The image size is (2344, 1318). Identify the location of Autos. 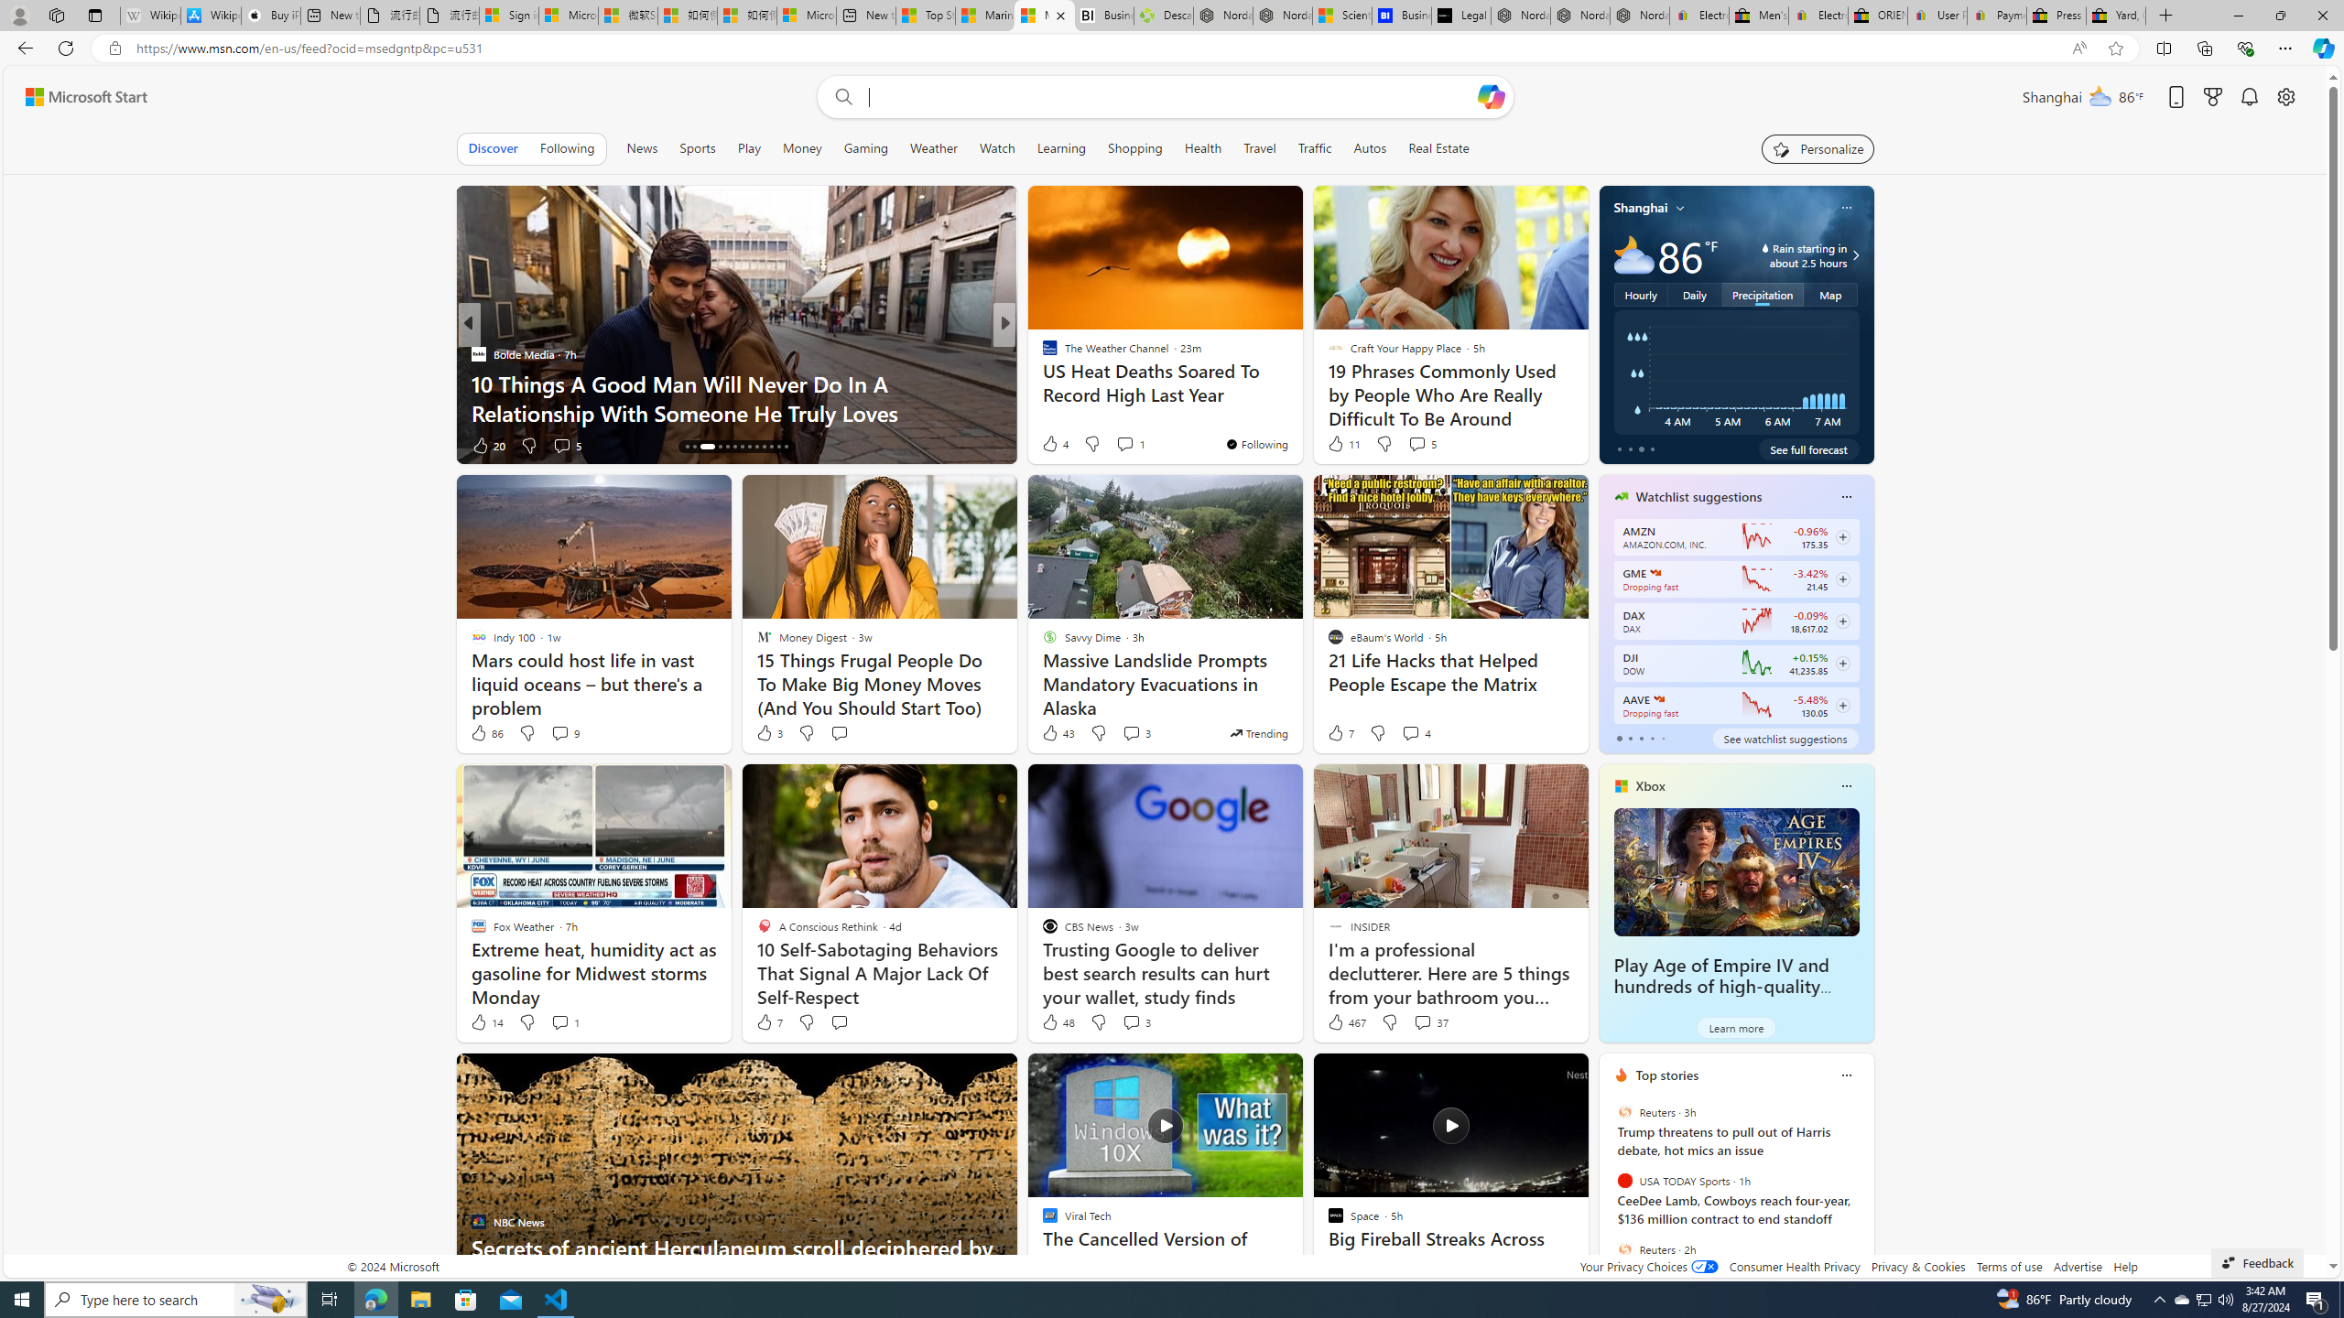
(1372, 148).